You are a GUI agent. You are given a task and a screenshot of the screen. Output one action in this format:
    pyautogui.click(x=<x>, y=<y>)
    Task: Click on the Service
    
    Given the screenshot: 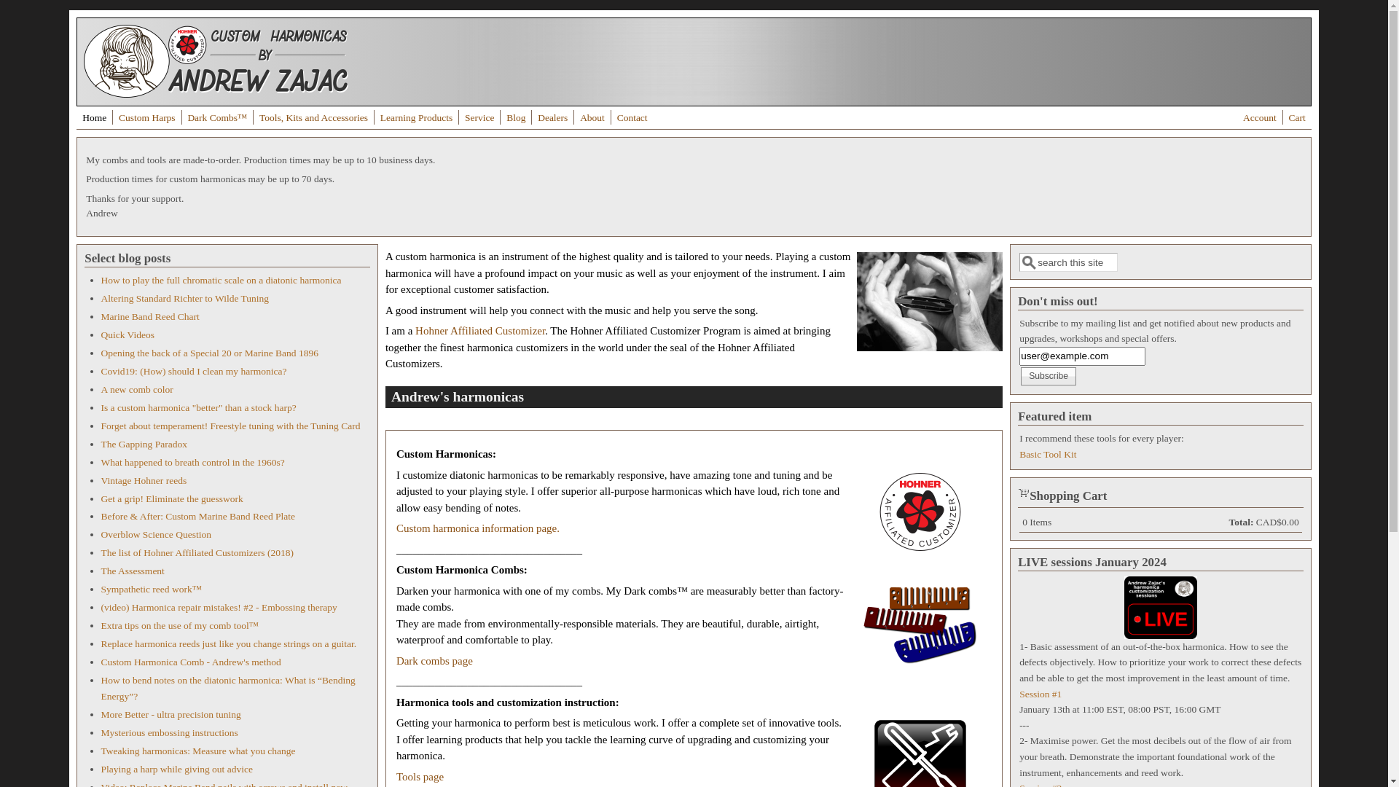 What is the action you would take?
    pyautogui.click(x=479, y=118)
    